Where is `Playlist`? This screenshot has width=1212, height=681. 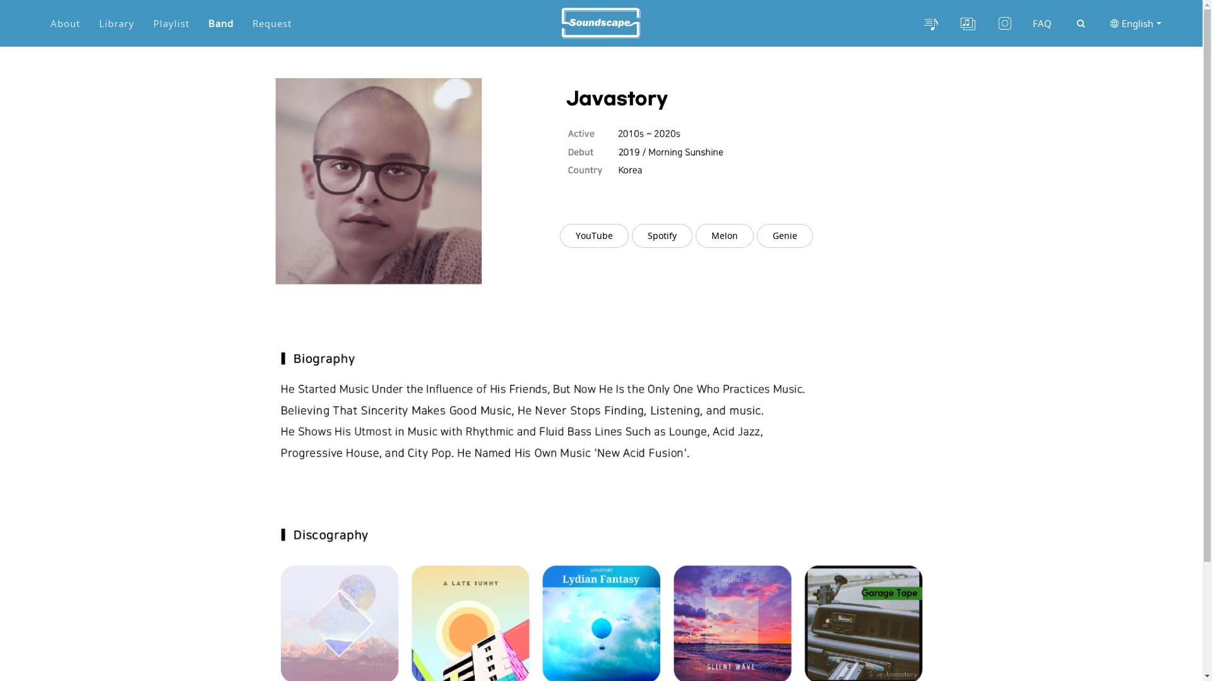
Playlist is located at coordinates (172, 23).